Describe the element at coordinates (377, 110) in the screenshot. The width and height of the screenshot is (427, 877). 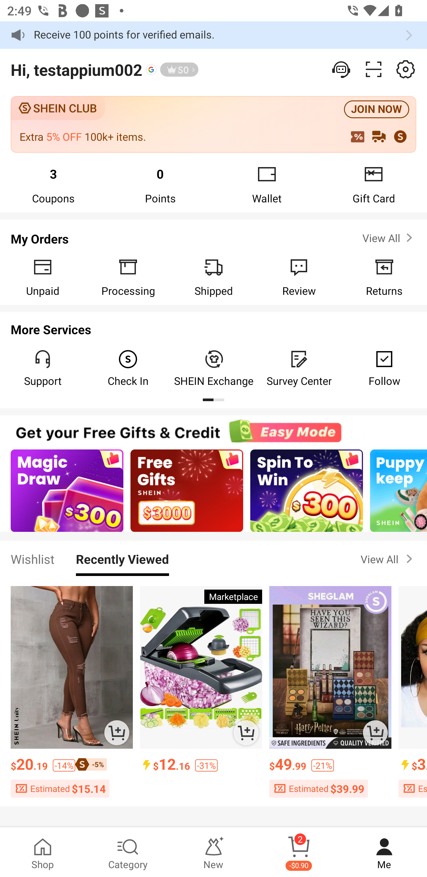
I see `JOIN NOW` at that location.